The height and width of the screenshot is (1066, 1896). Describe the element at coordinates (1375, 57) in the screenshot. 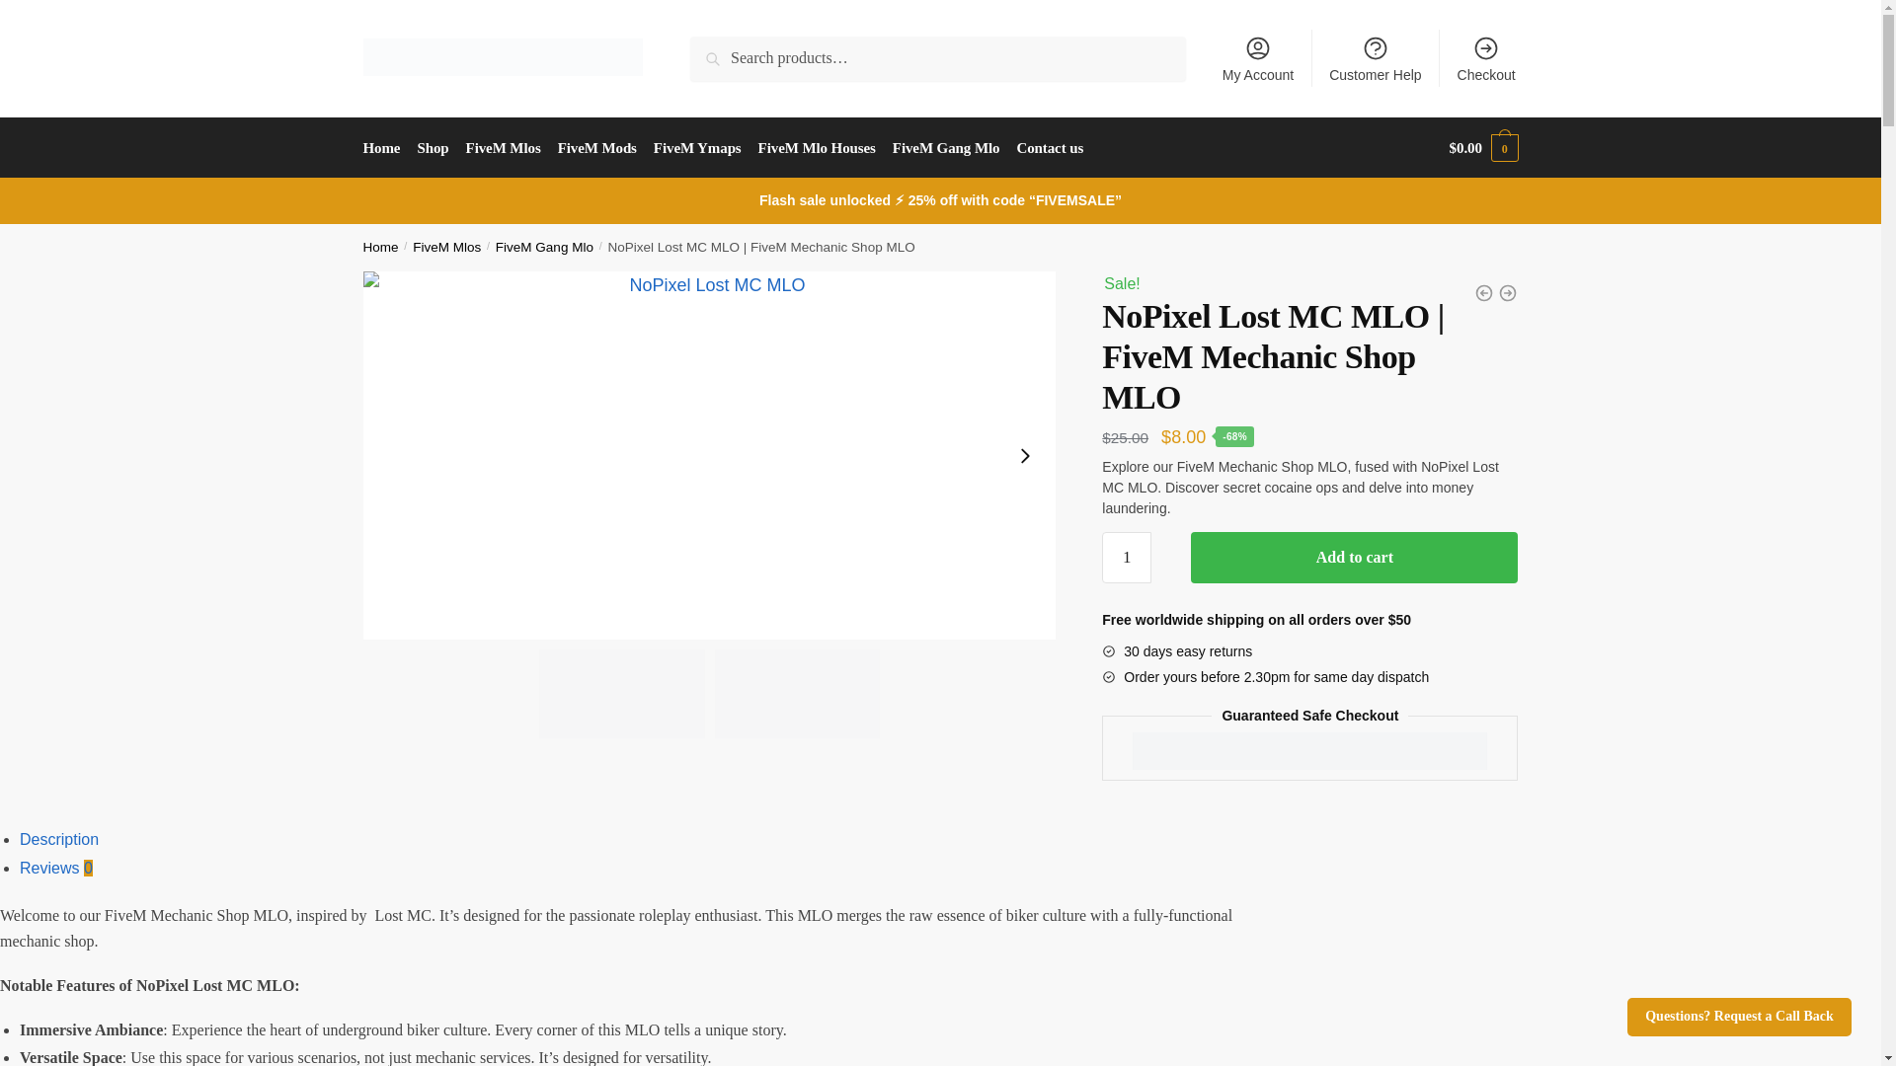

I see `Customer Help` at that location.